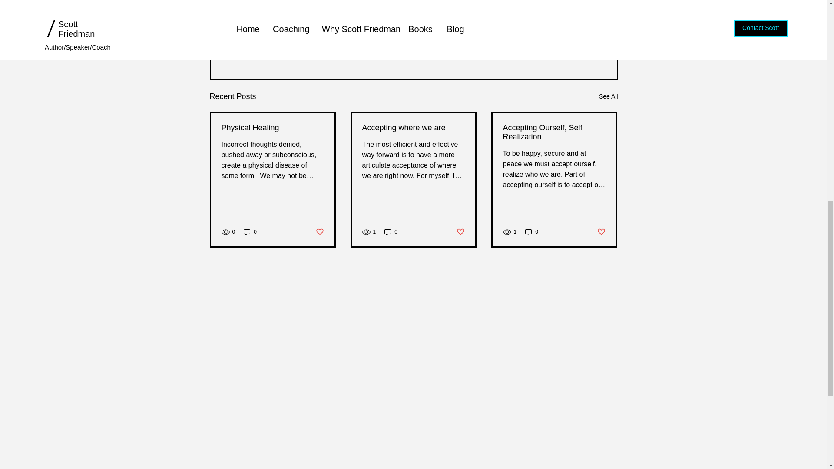 The width and height of the screenshot is (834, 469). What do you see at coordinates (273, 128) in the screenshot?
I see `Physical Healing` at bounding box center [273, 128].